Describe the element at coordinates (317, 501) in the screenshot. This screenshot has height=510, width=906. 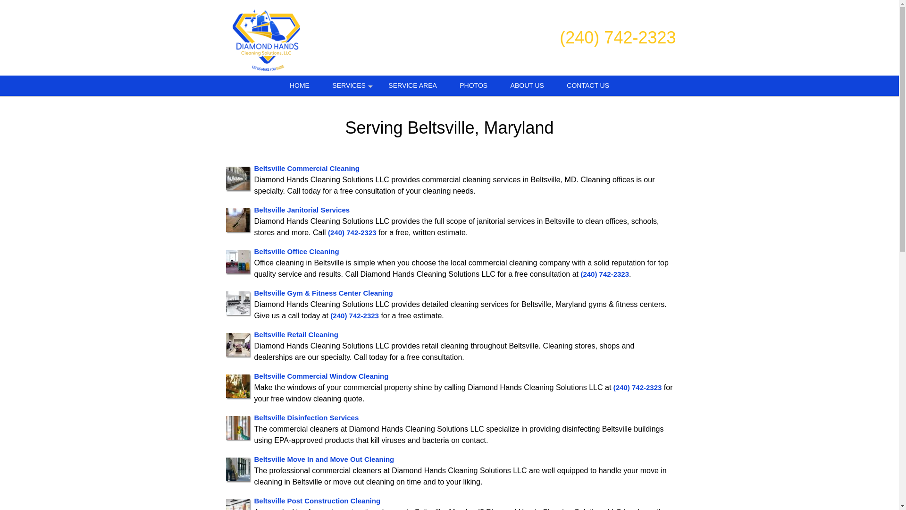
I see `Beltsville Post Construction Cleaning` at that location.